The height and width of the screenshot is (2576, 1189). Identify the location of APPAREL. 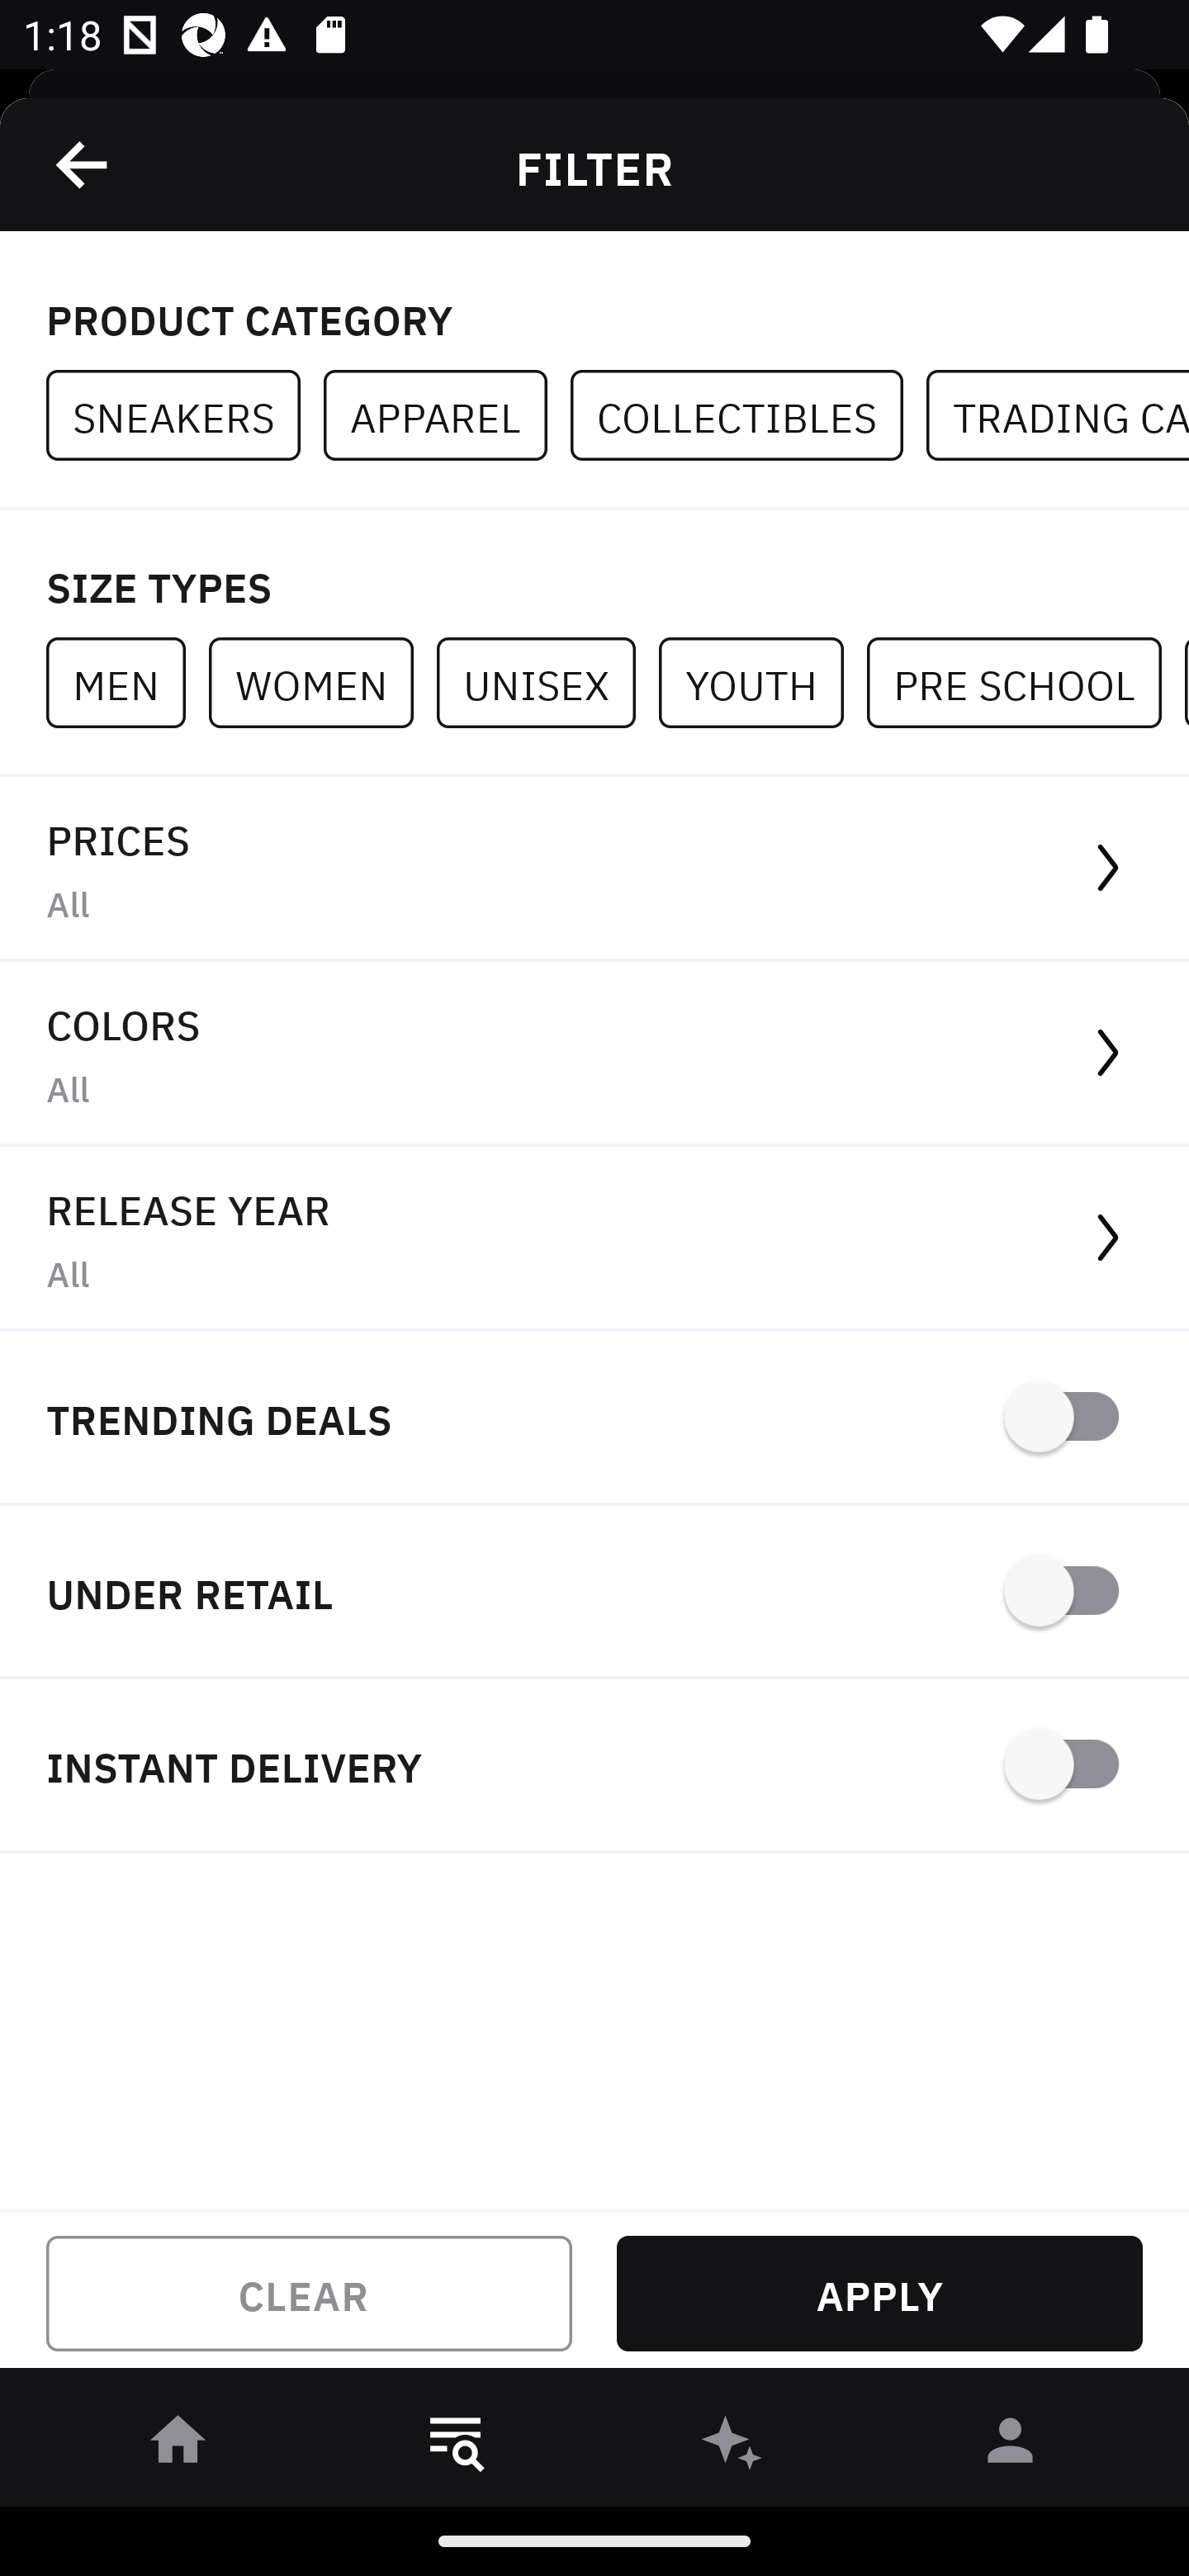
(447, 416).